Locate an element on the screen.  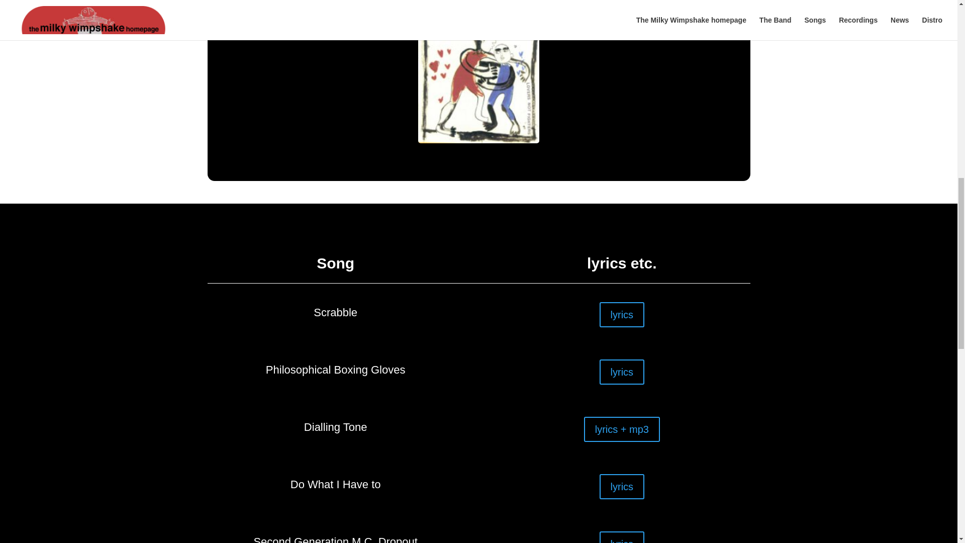
lyrics is located at coordinates (622, 372).